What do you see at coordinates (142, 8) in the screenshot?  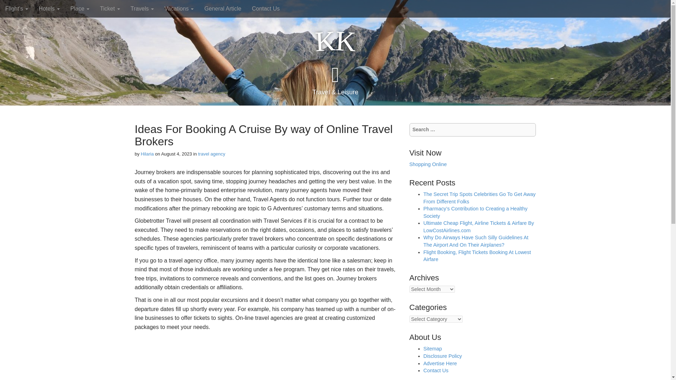 I see `Travels` at bounding box center [142, 8].